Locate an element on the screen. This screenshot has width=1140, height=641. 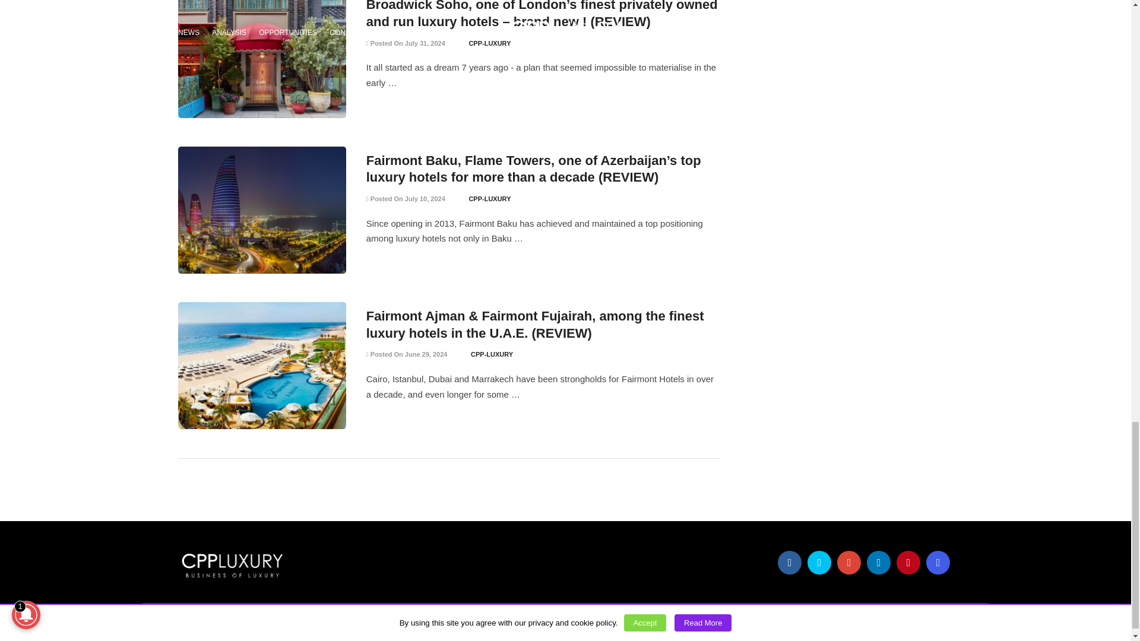
CPP-LUXURY is located at coordinates (489, 43).